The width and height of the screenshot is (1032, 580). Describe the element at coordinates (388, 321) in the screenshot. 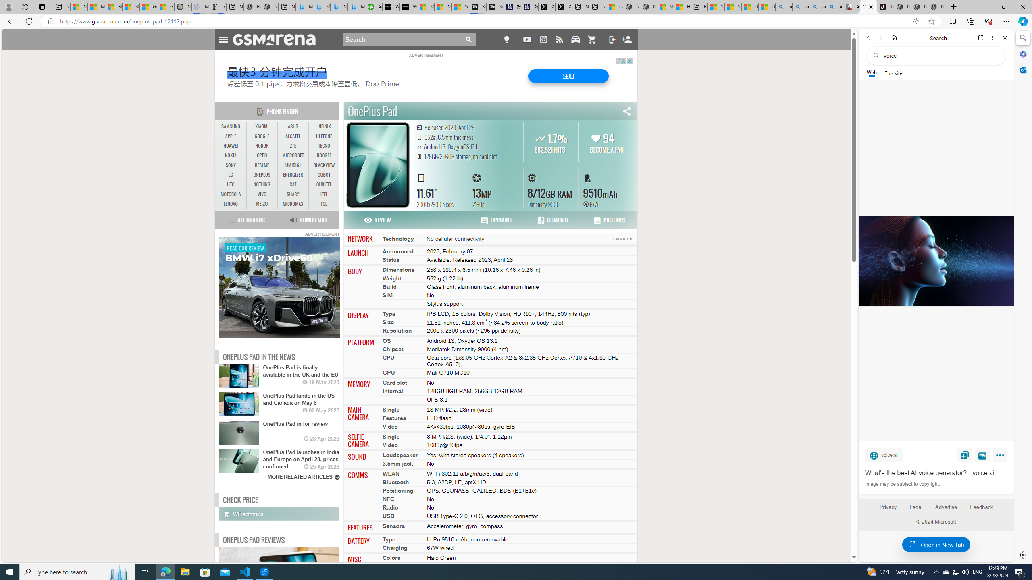

I see `Size` at that location.